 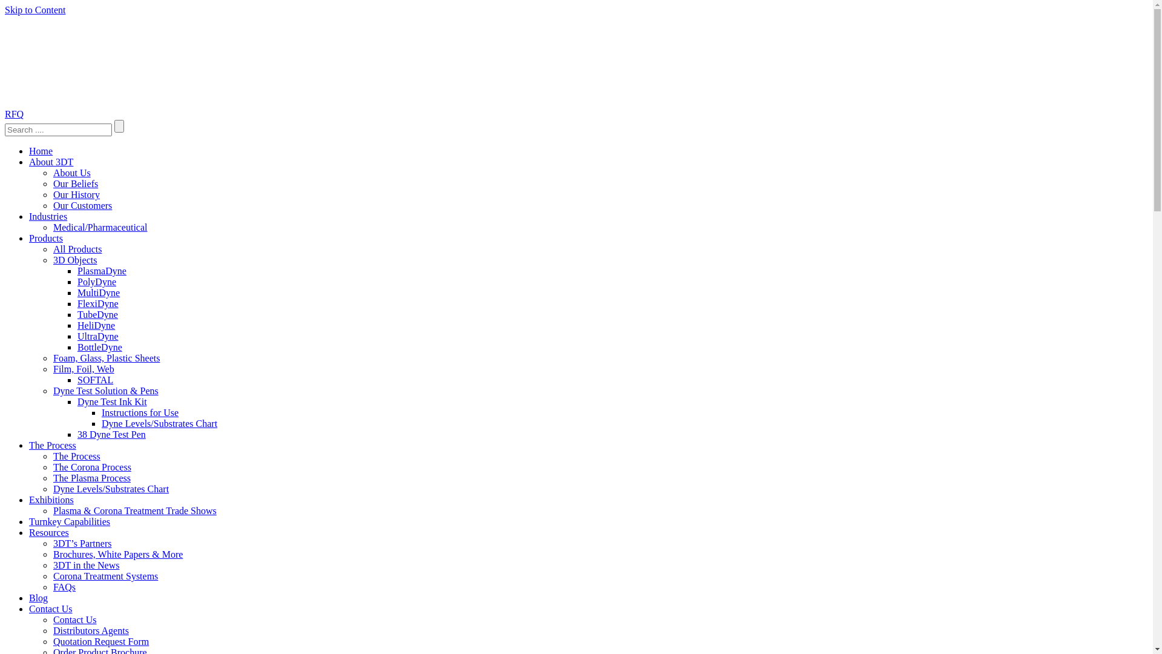 I want to click on Quotation Request Form, so click(x=100, y=642).